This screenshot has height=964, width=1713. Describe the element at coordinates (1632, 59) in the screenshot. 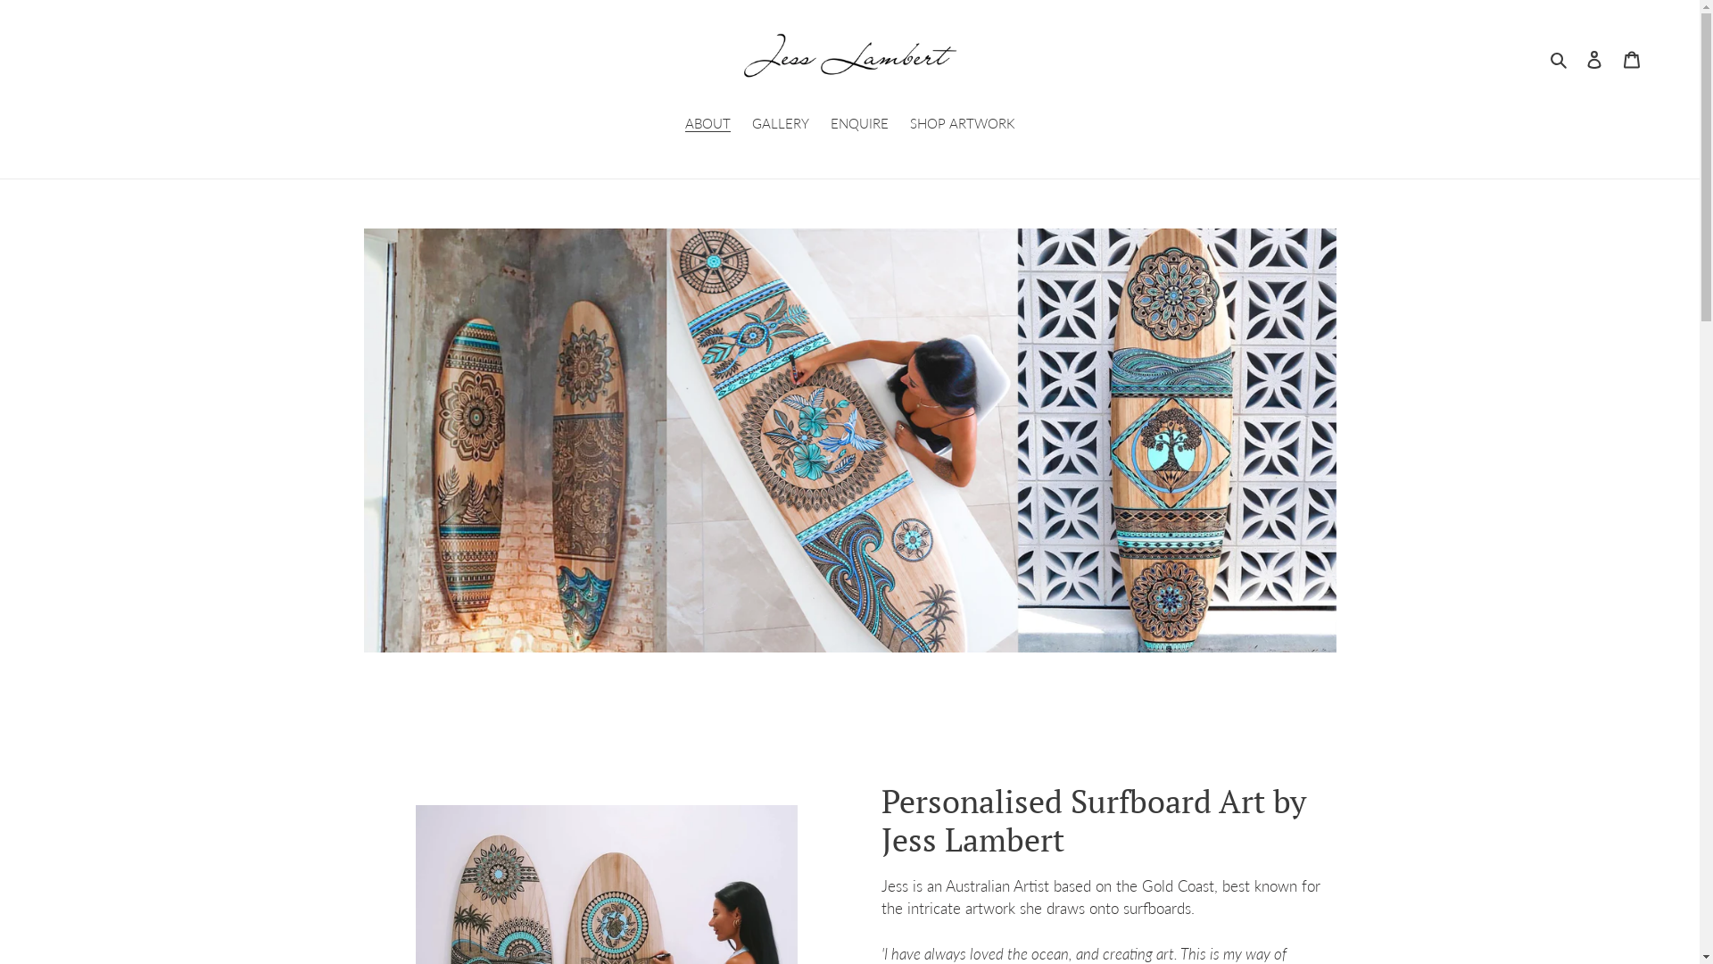

I see `Cart` at that location.